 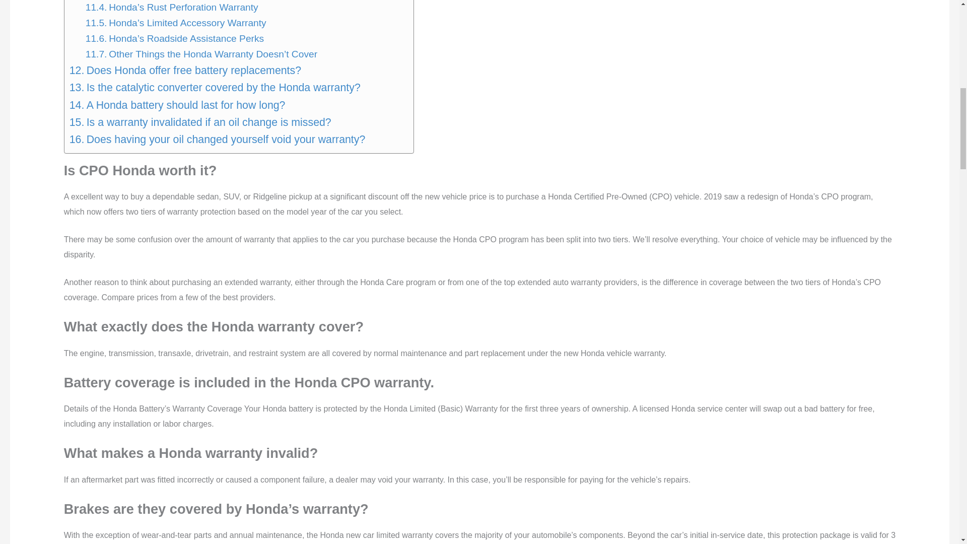 I want to click on Does Honda offer free battery replacements?, so click(x=185, y=71).